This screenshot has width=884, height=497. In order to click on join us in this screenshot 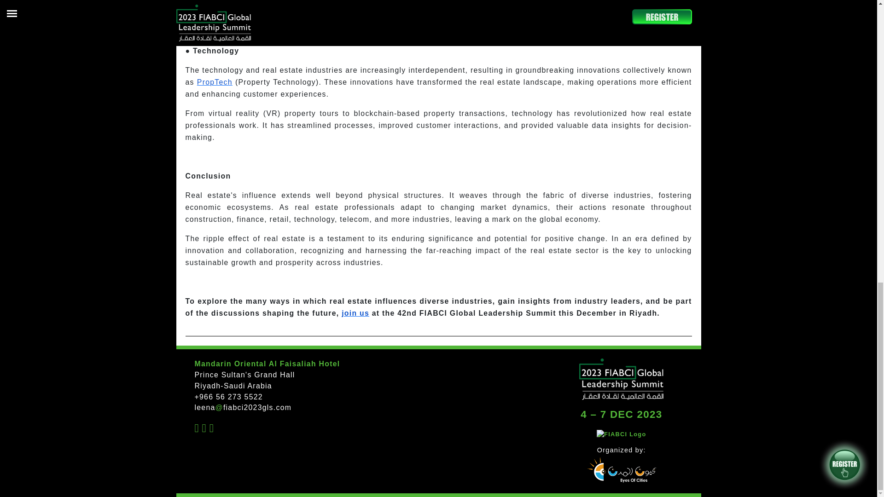, I will do `click(355, 313)`.